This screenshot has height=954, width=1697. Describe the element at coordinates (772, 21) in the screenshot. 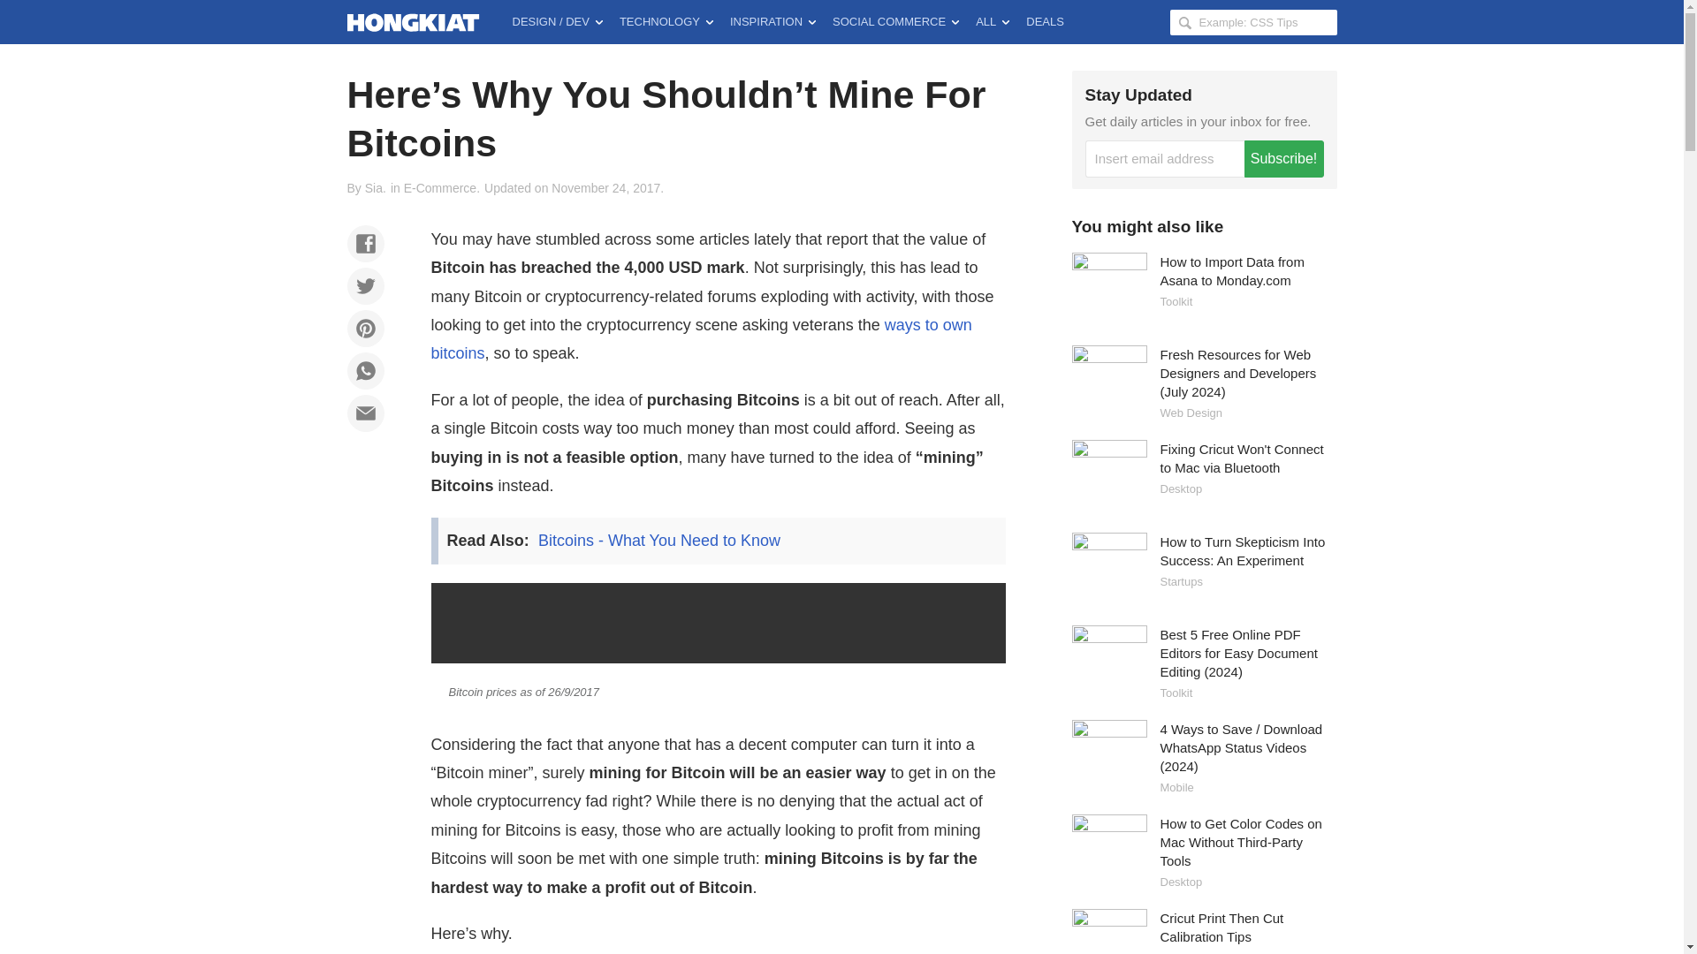

I see `INSPIRATION` at that location.